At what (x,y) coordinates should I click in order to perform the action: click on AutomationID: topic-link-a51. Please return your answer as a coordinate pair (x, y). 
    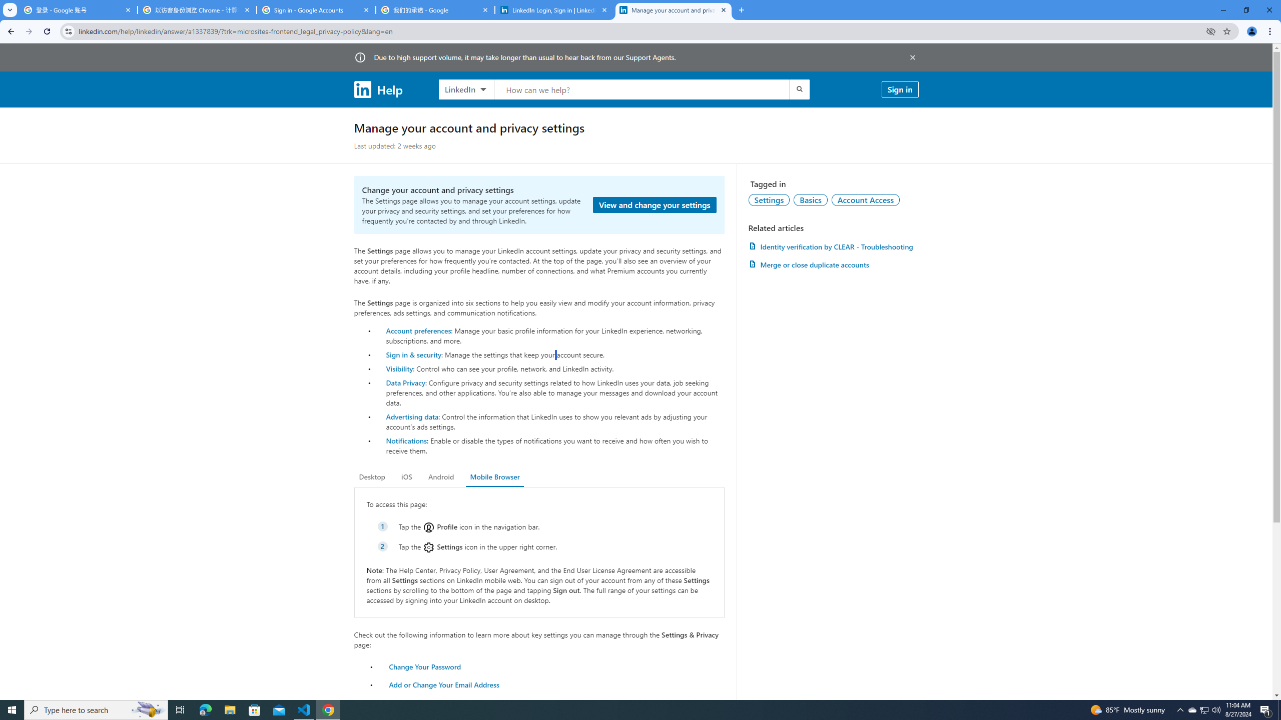
    Looking at the image, I should click on (811, 199).